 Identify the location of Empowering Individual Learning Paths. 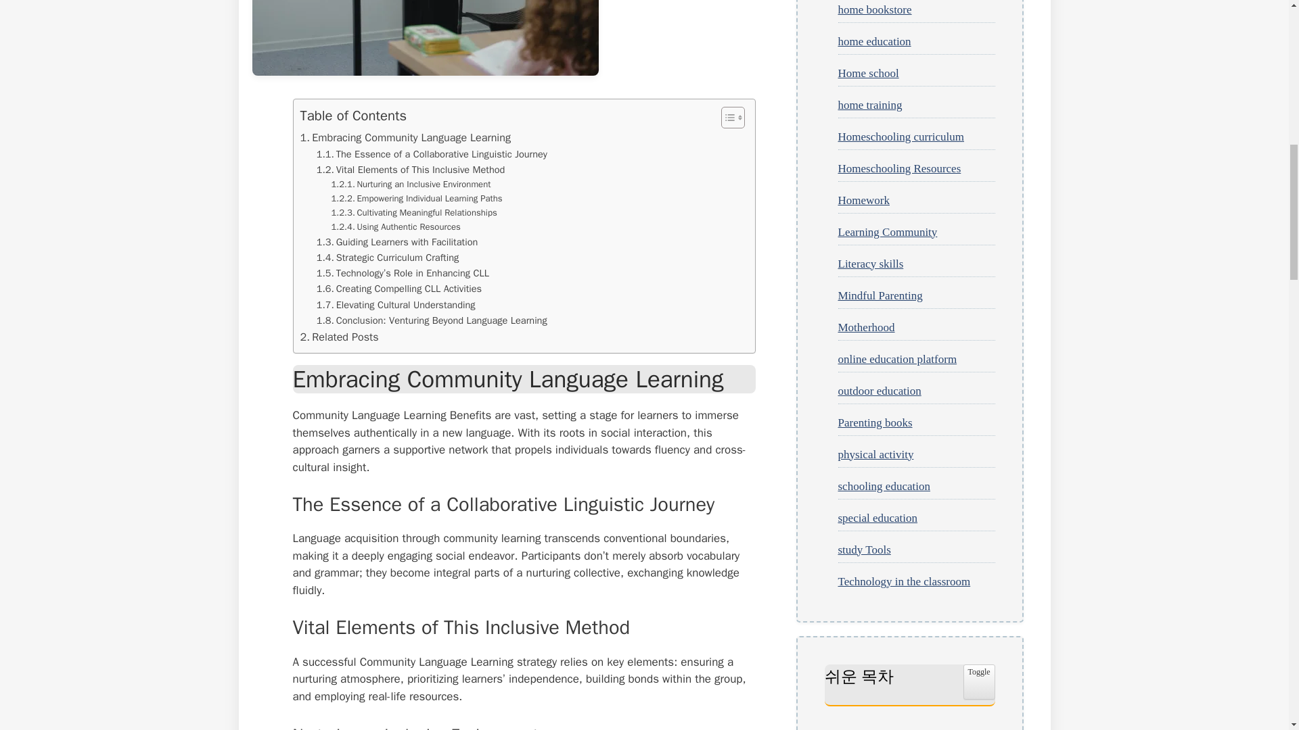
(417, 199).